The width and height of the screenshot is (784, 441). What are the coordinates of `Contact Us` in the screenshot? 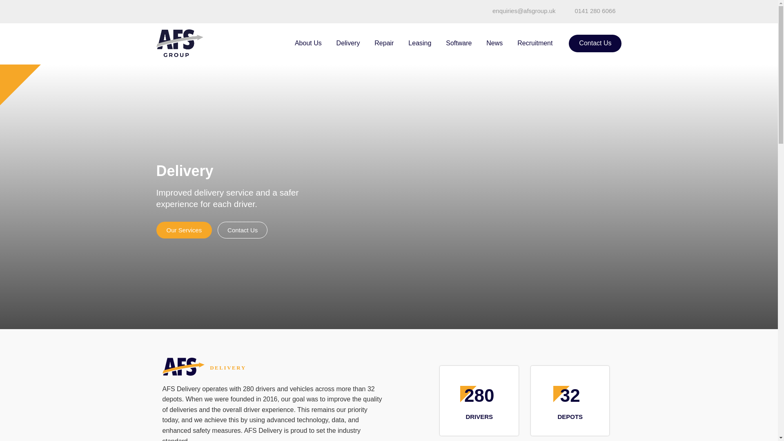 It's located at (243, 230).